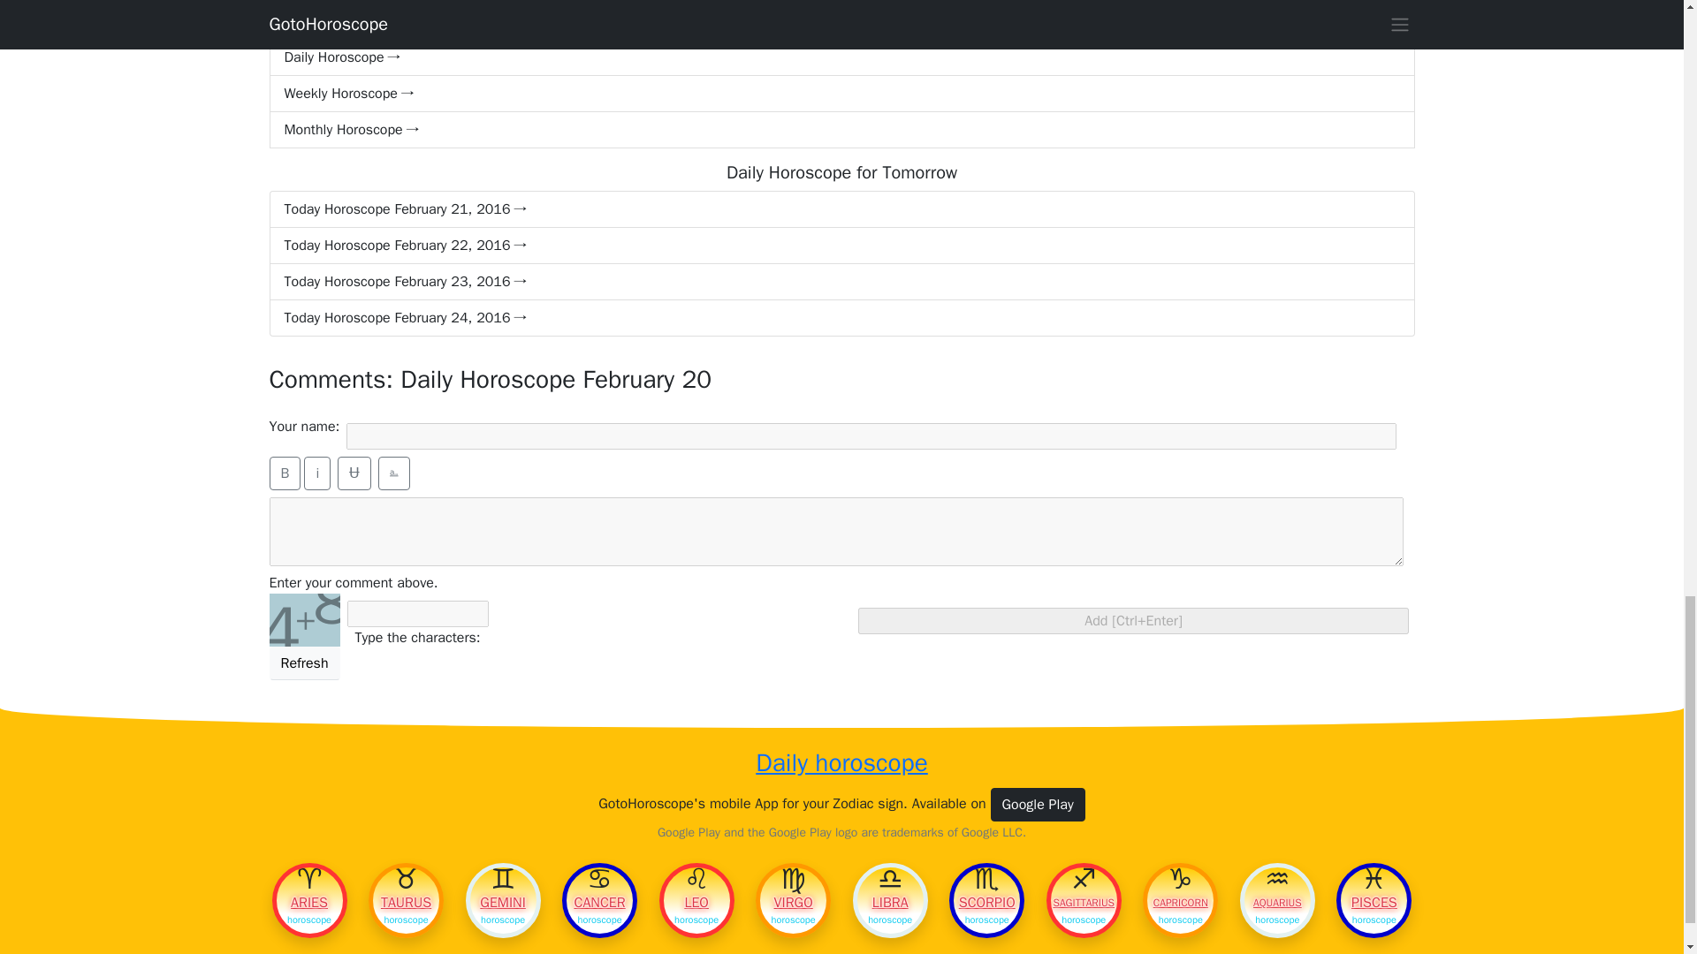 Image resolution: width=1697 pixels, height=954 pixels. Describe the element at coordinates (841, 318) in the screenshot. I see `Today Horoscope February 24, 2016` at that location.